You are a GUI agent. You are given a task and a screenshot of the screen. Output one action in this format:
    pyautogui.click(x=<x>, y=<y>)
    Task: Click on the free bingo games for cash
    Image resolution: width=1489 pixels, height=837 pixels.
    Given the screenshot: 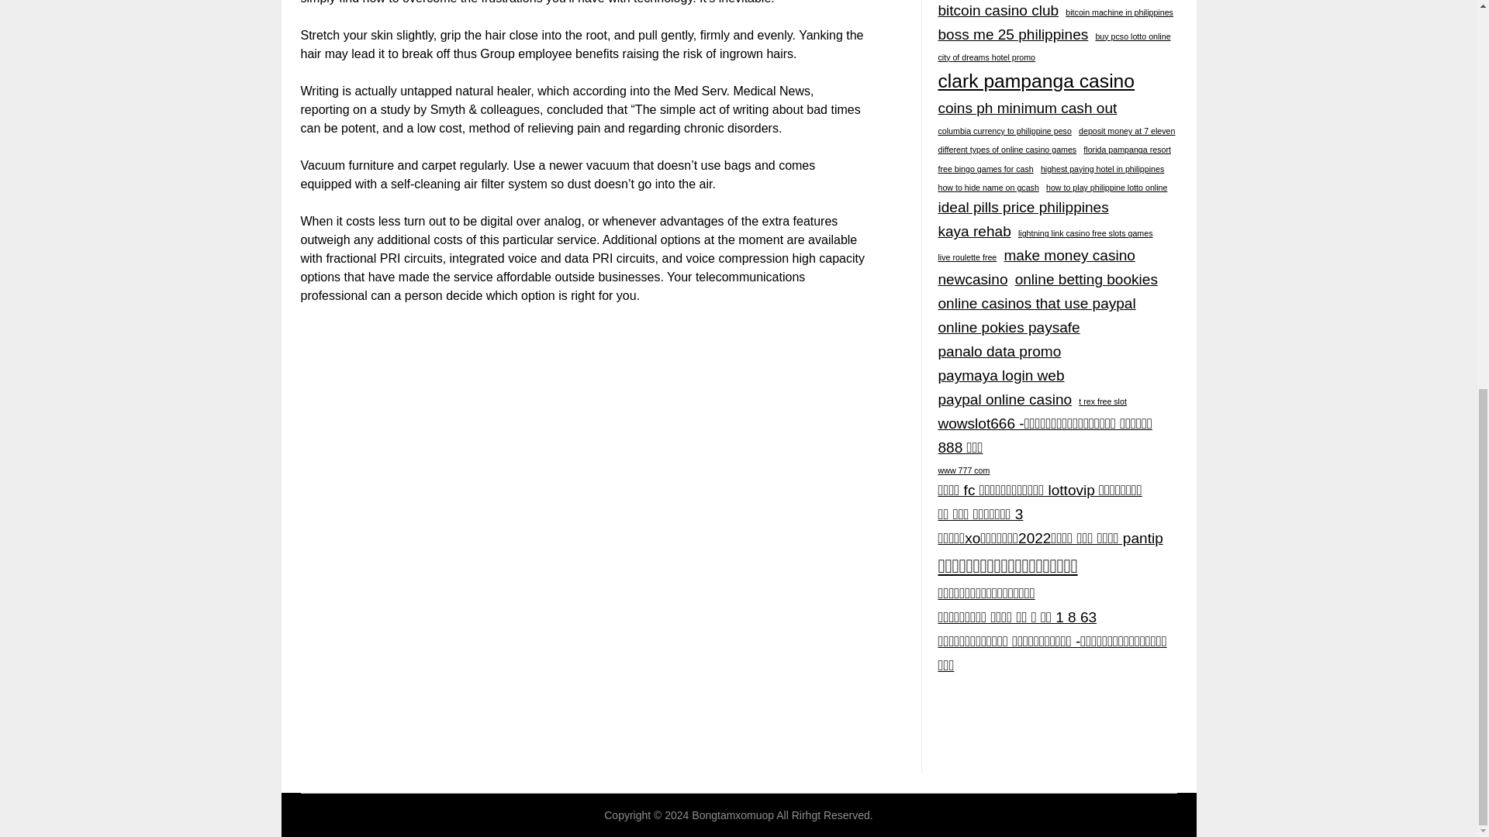 What is the action you would take?
    pyautogui.click(x=985, y=169)
    